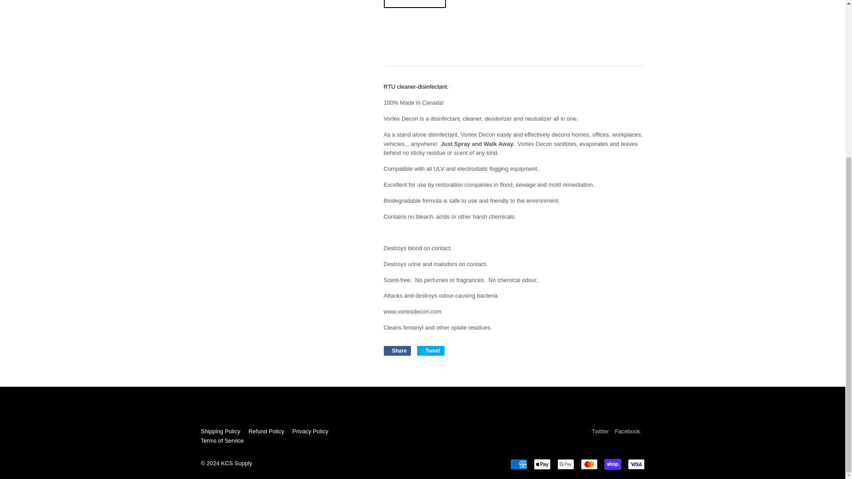  What do you see at coordinates (612, 464) in the screenshot?
I see `Google Pay` at bounding box center [612, 464].